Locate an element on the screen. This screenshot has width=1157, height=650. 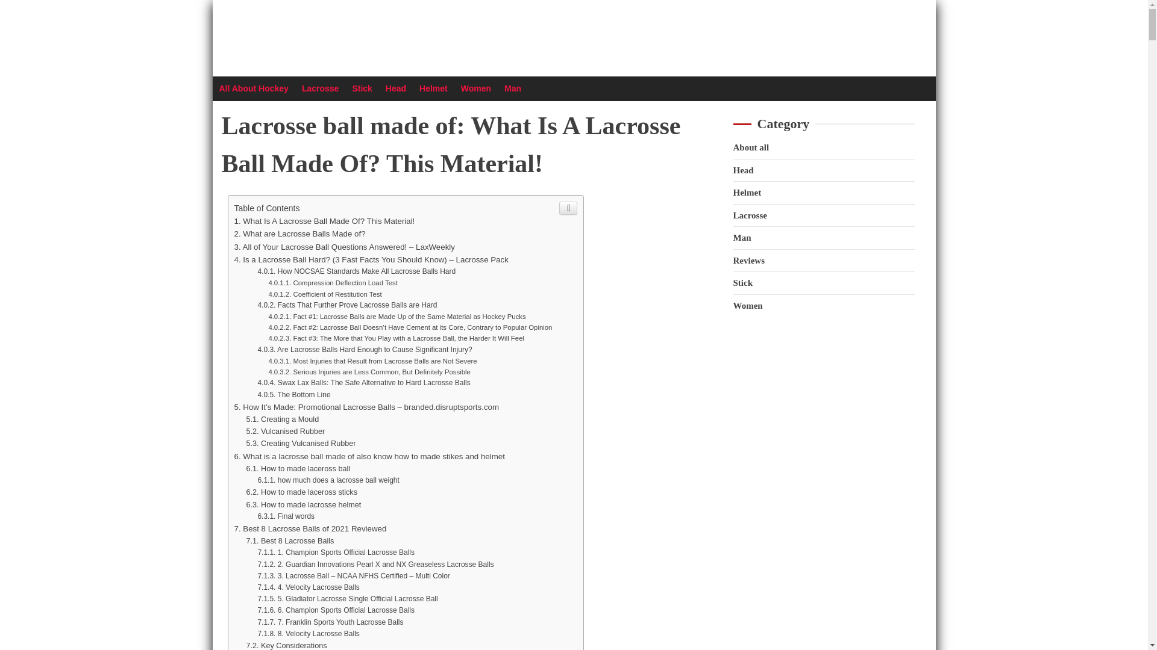
Women is located at coordinates (475, 88).